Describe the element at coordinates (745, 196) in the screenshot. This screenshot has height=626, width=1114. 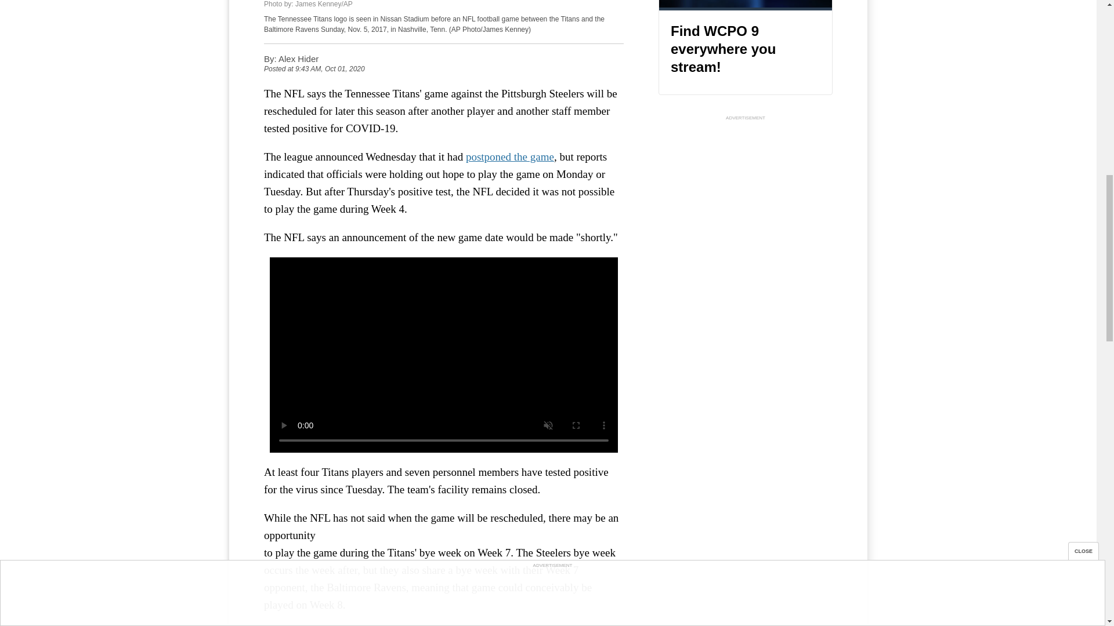
I see `3rd party ad content` at that location.